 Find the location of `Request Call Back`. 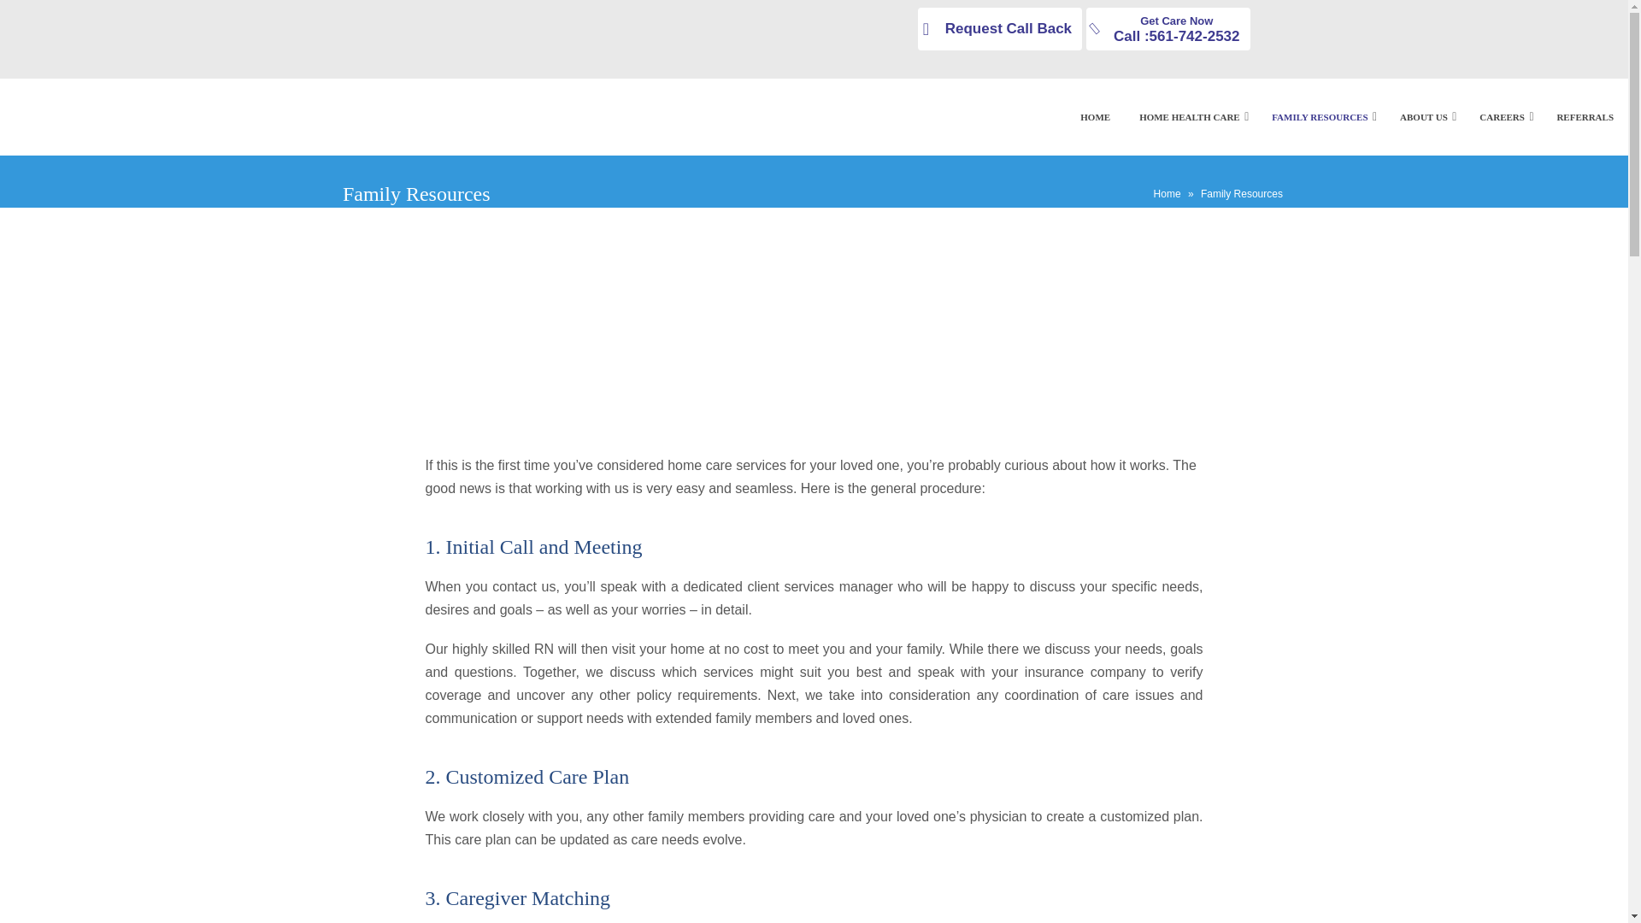

Request Call Back is located at coordinates (999, 29).